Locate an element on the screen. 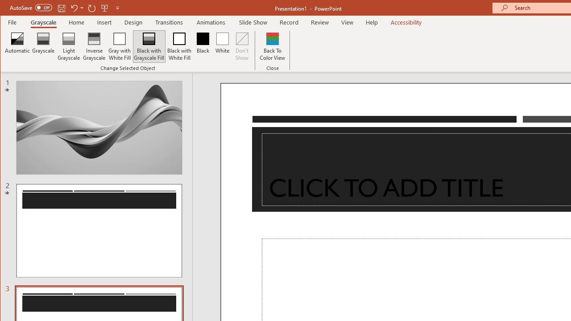 The width and height of the screenshot is (571, 321). Black is located at coordinates (203, 46).